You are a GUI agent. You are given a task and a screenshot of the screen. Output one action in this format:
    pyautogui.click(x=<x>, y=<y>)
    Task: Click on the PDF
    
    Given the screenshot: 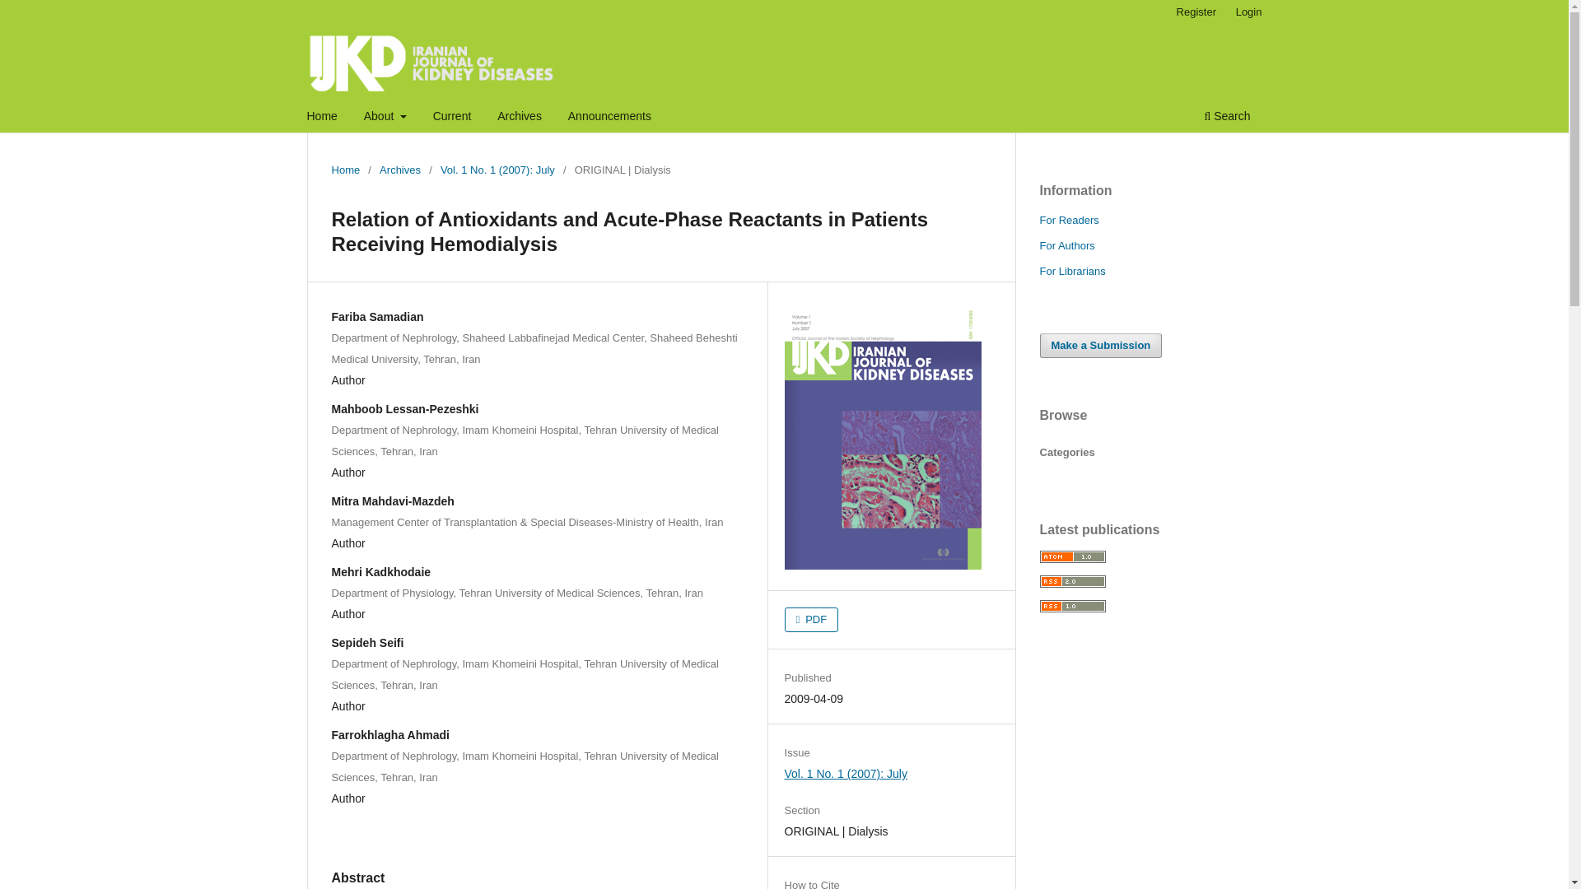 What is the action you would take?
    pyautogui.click(x=812, y=619)
    